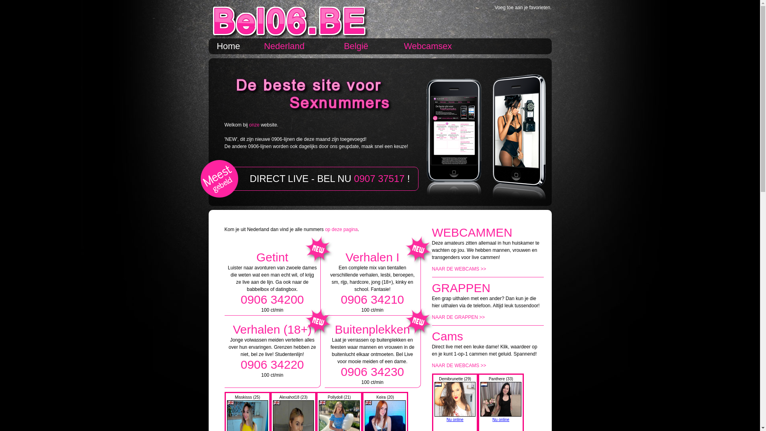  I want to click on Home, so click(228, 46).